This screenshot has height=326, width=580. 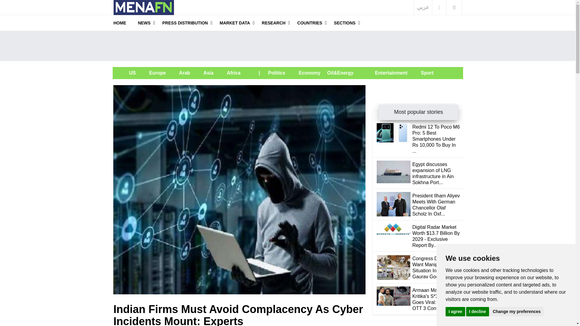 What do you see at coordinates (235, 23) in the screenshot?
I see `MARKET DATA` at bounding box center [235, 23].